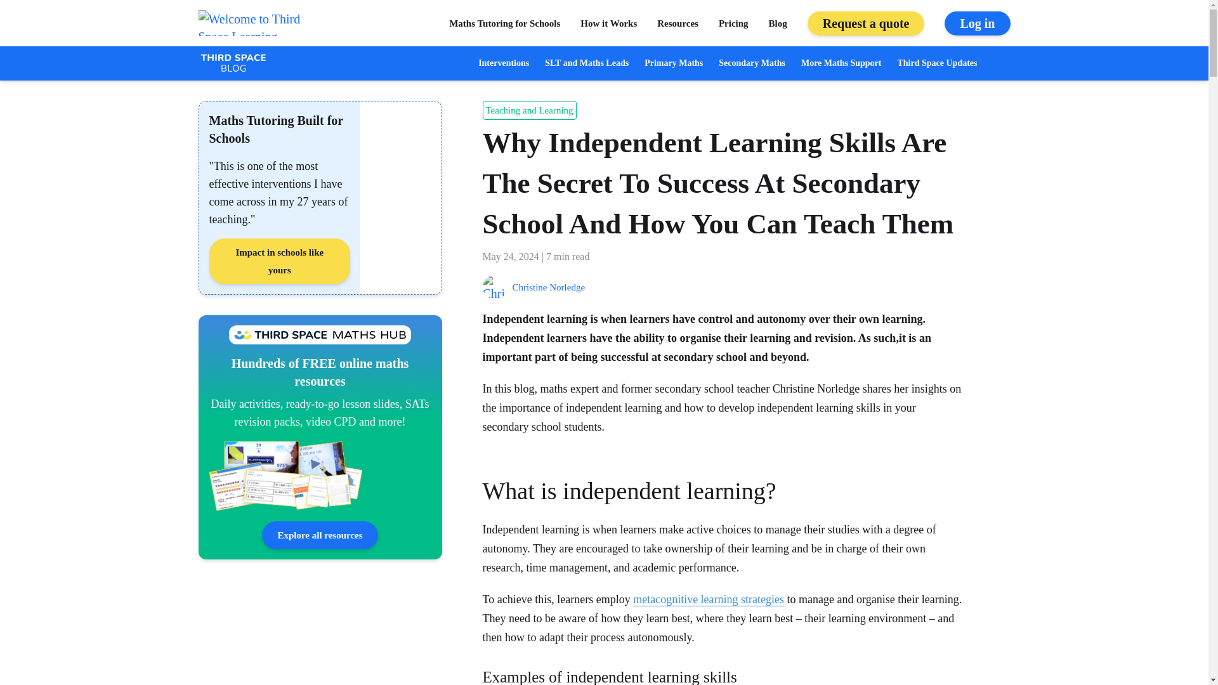  I want to click on Maths Tutoring for Schools, so click(505, 23).